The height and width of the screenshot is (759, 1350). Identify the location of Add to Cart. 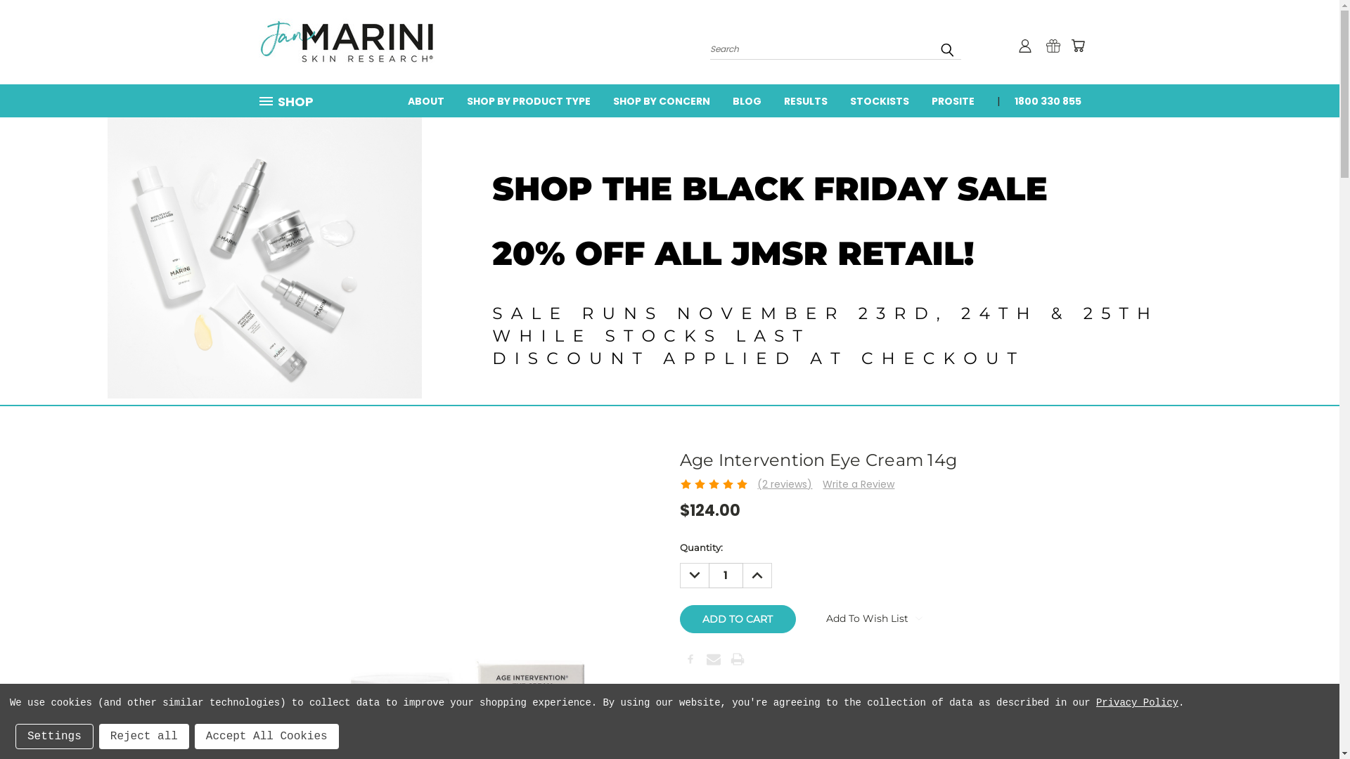
(738, 619).